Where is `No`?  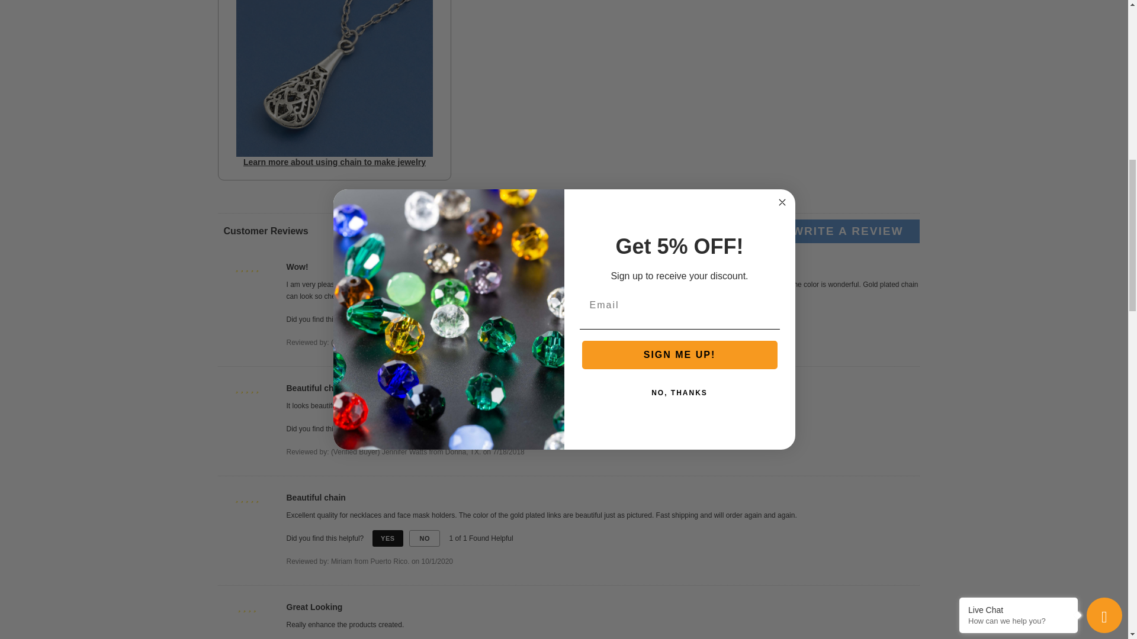
No is located at coordinates (425, 428).